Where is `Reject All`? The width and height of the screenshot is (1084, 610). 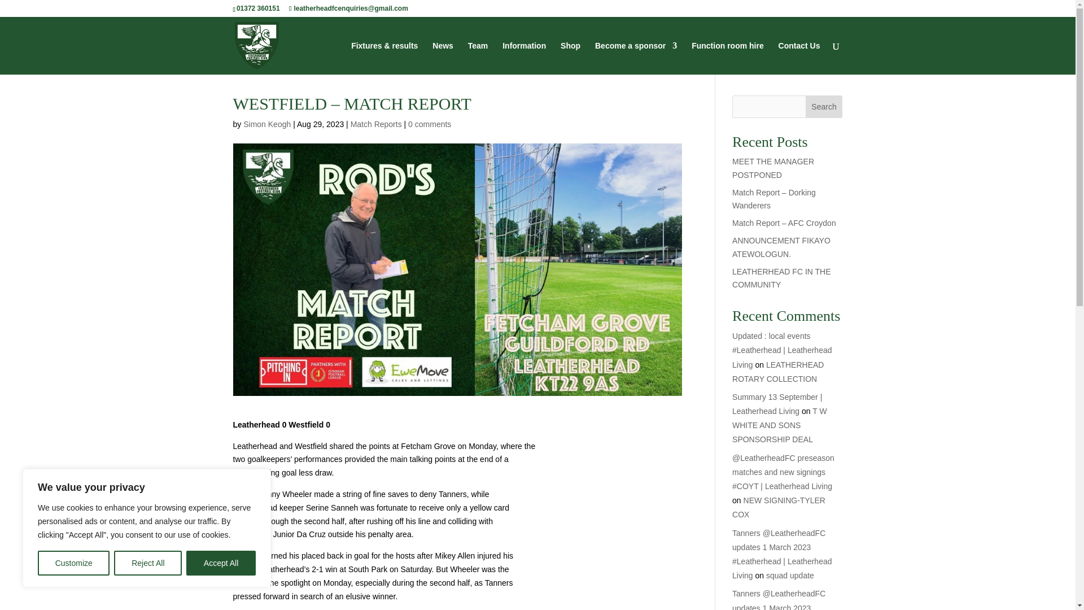
Reject All is located at coordinates (148, 563).